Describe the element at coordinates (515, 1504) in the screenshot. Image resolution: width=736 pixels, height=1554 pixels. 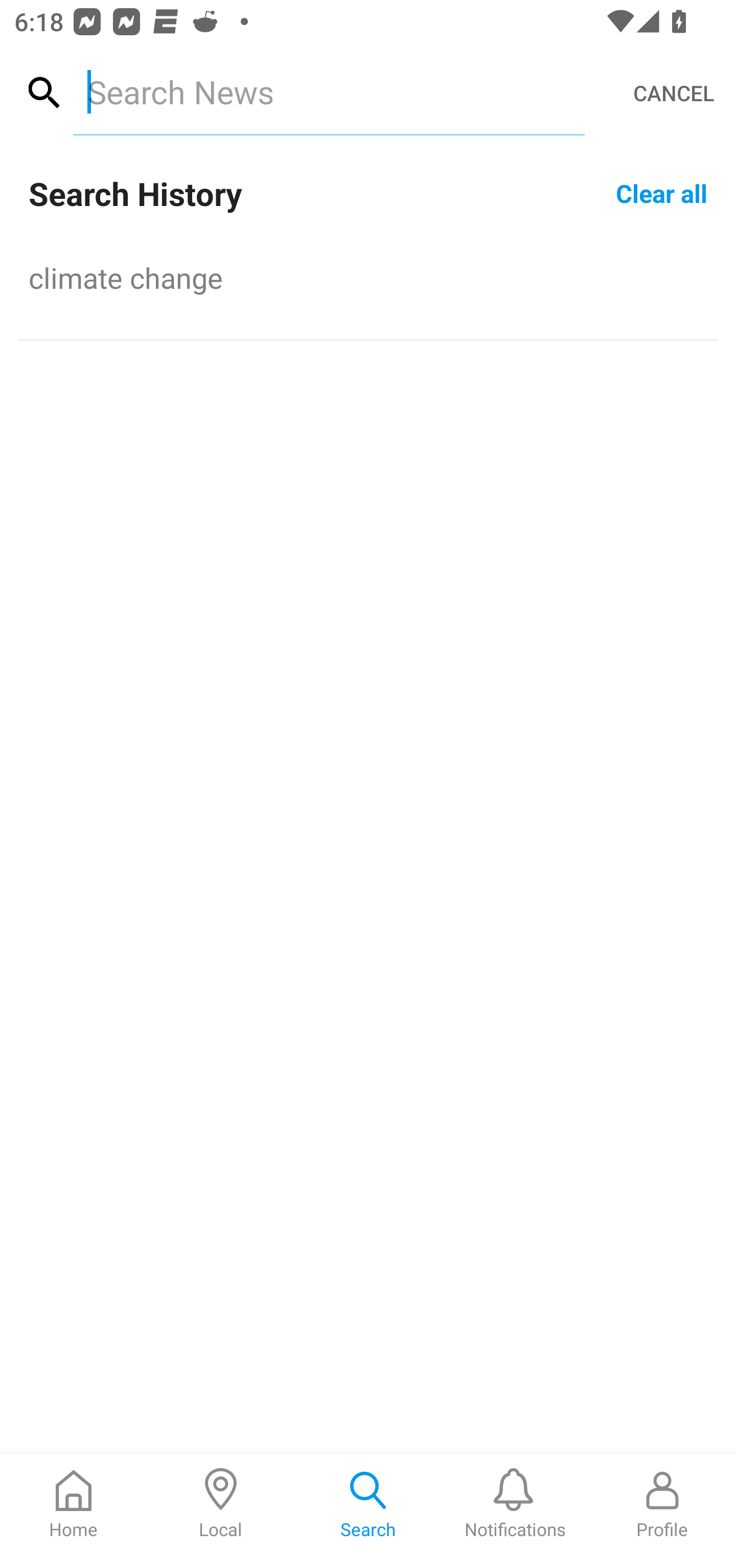
I see `Notifications` at that location.